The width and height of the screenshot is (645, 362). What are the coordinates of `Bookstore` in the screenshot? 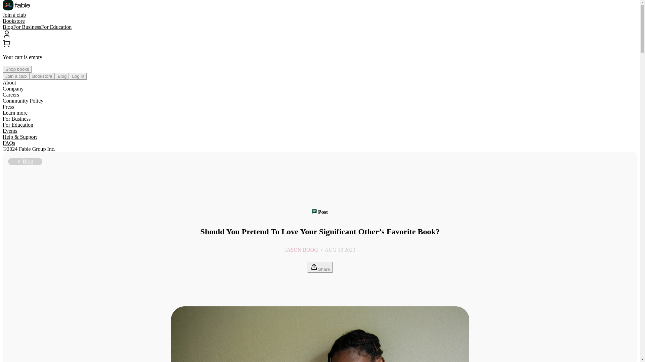 It's located at (13, 21).